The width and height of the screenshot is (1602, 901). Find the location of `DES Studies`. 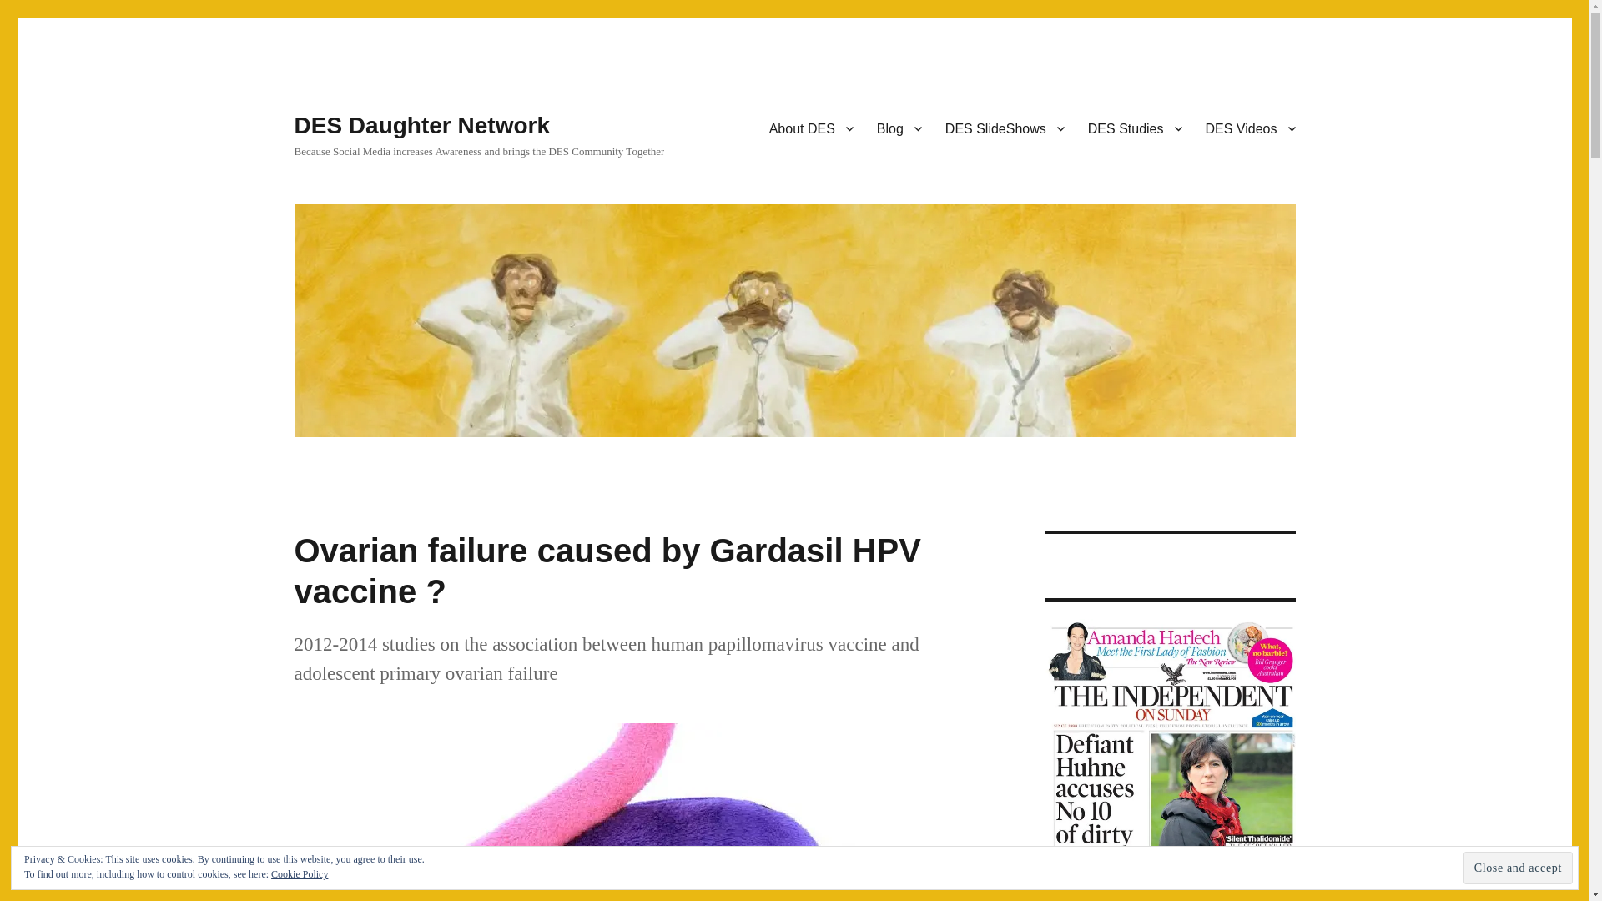

DES Studies is located at coordinates (1135, 128).